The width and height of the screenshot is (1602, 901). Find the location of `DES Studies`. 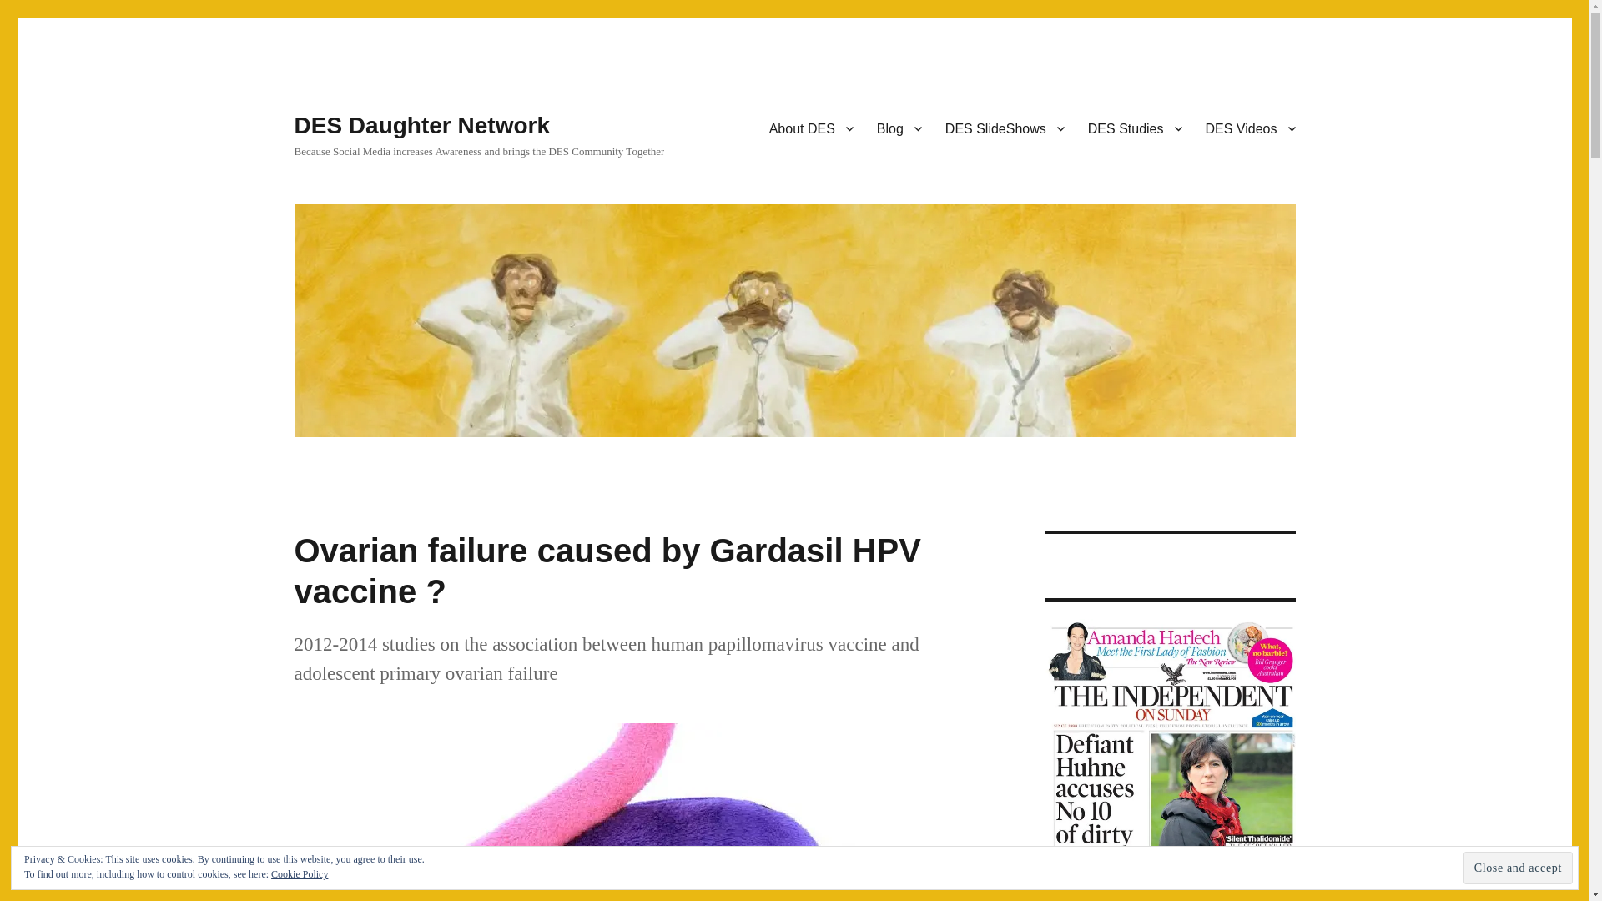

DES Studies is located at coordinates (1135, 128).